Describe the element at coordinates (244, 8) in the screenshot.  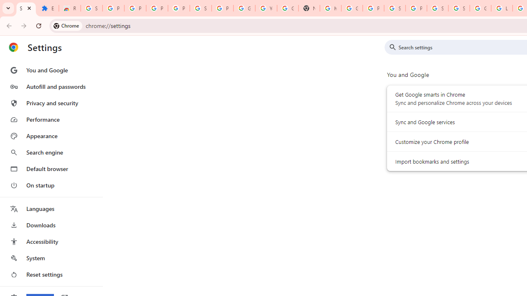
I see `Google Account` at that location.